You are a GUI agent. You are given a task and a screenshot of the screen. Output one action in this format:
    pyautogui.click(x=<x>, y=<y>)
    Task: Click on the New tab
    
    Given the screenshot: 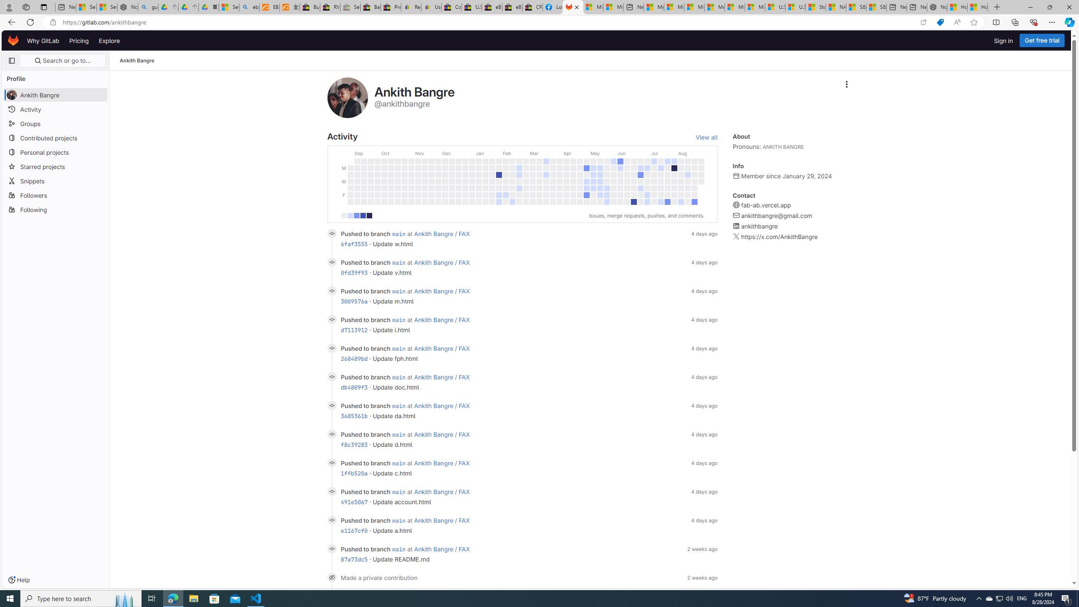 What is the action you would take?
    pyautogui.click(x=916, y=7)
    